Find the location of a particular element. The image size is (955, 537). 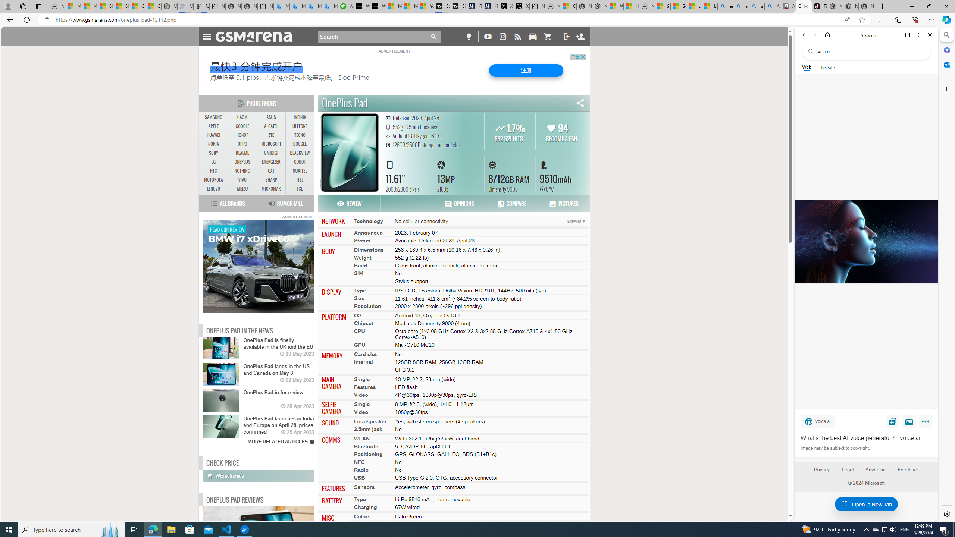

WLAN is located at coordinates (362, 439).